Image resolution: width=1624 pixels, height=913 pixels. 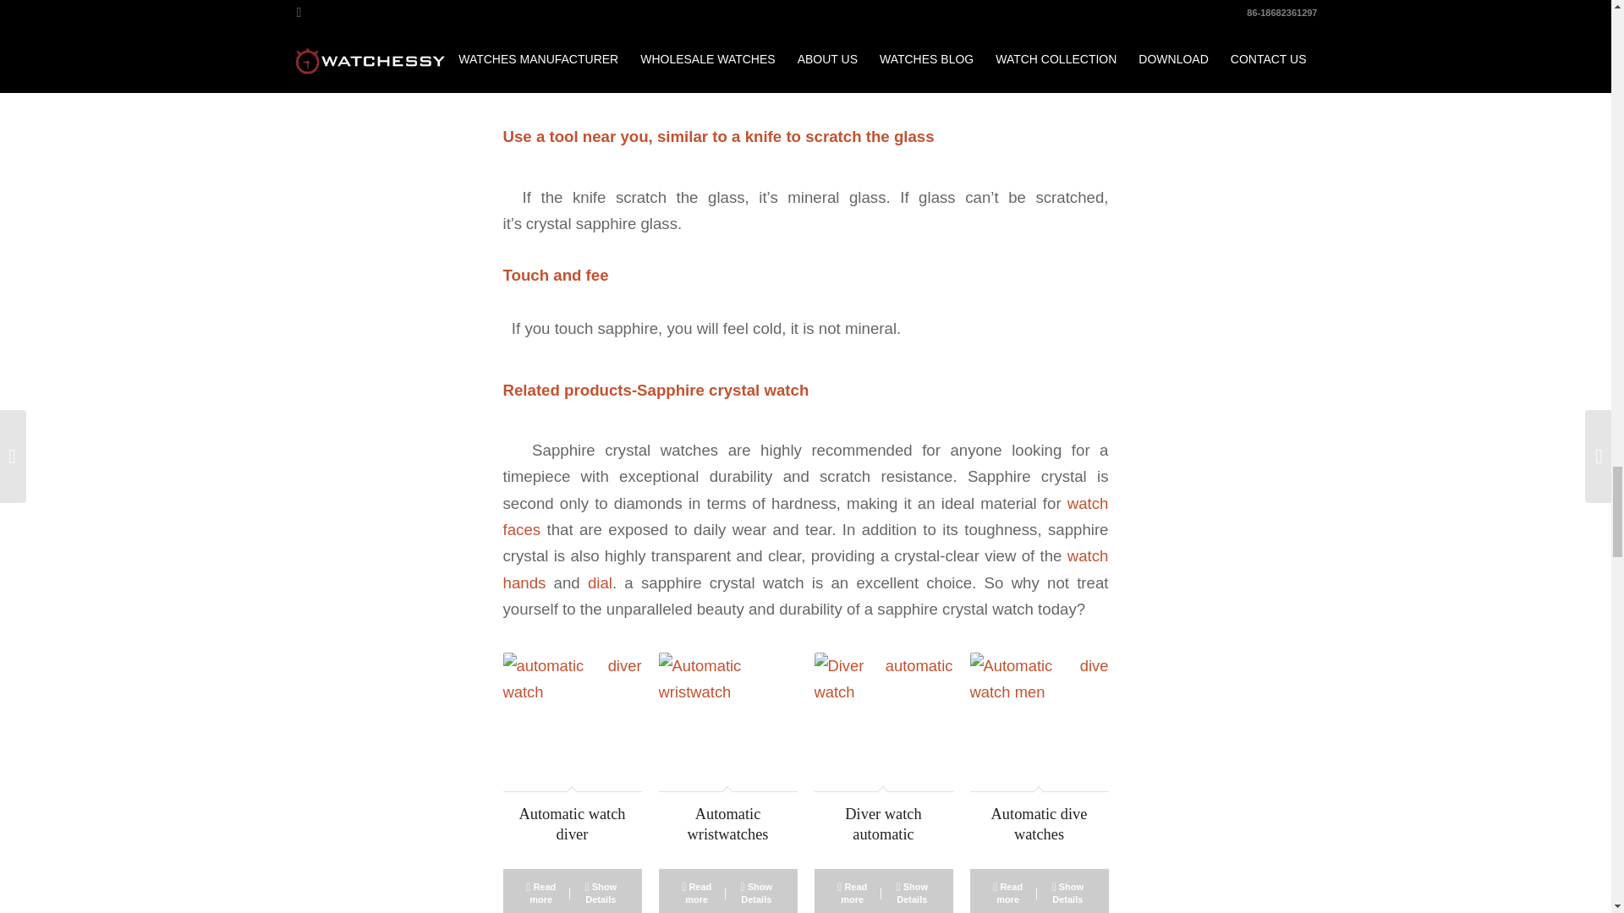 What do you see at coordinates (1039, 722) in the screenshot?
I see `Automatic watch diver Automatic dive watch men` at bounding box center [1039, 722].